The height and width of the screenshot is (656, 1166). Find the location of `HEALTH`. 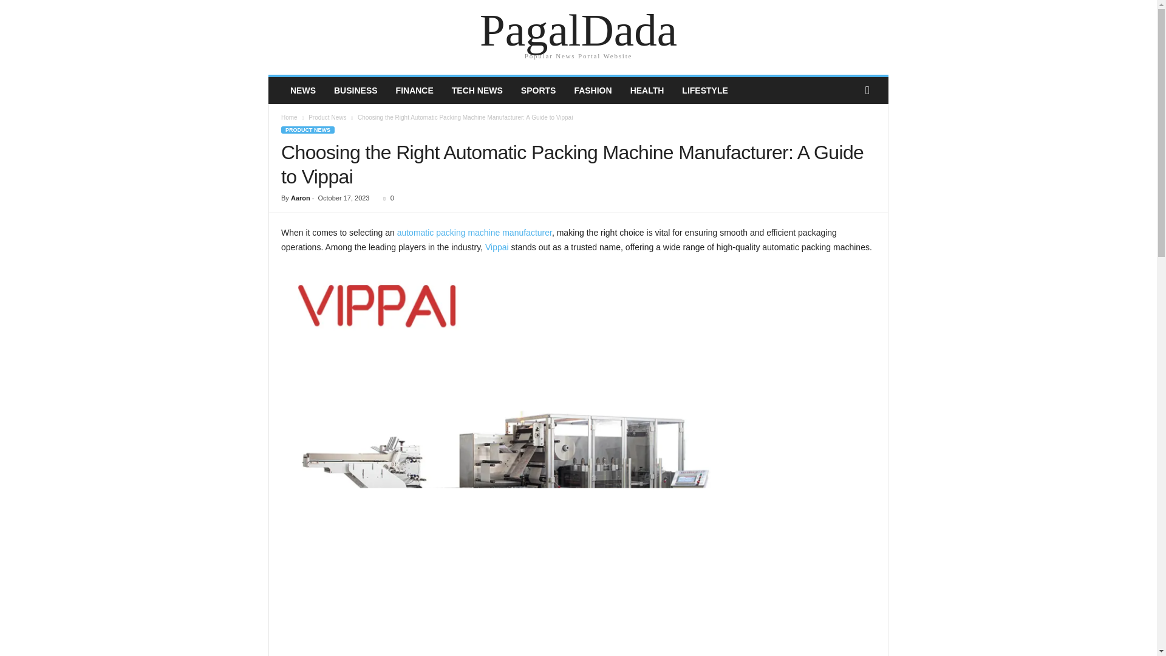

HEALTH is located at coordinates (647, 90).